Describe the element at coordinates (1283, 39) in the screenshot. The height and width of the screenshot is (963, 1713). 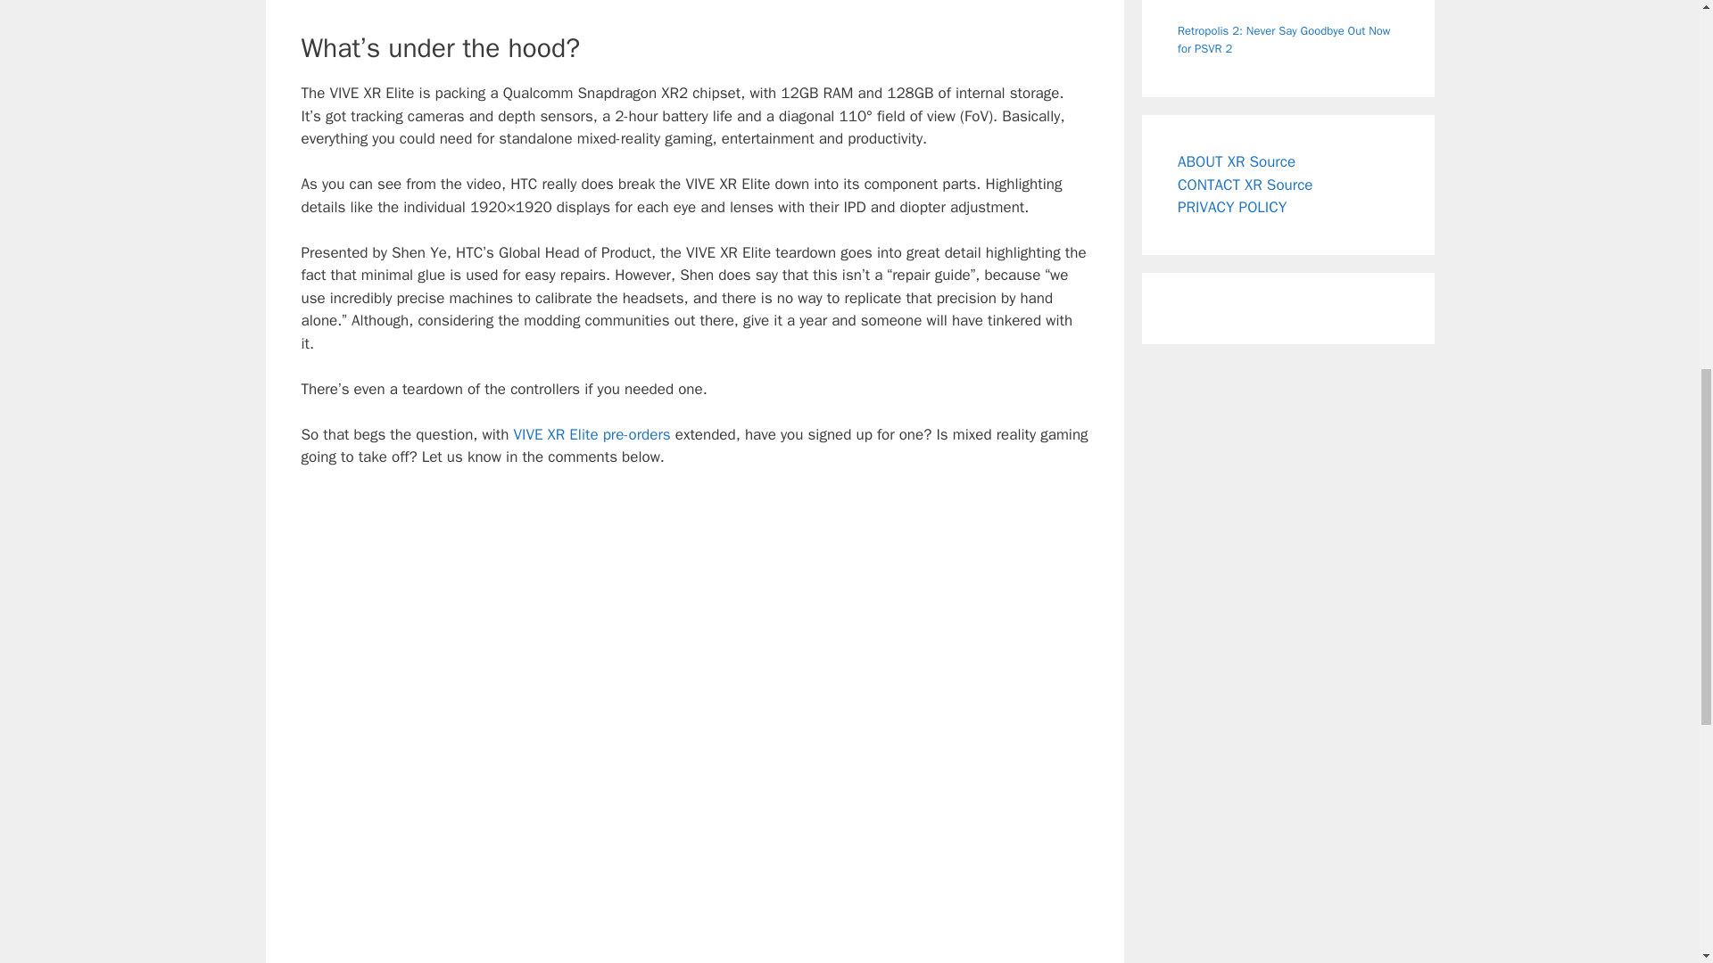
I see `Retropolis 2: Never Say Goodbye Out Now for PSVR 2` at that location.